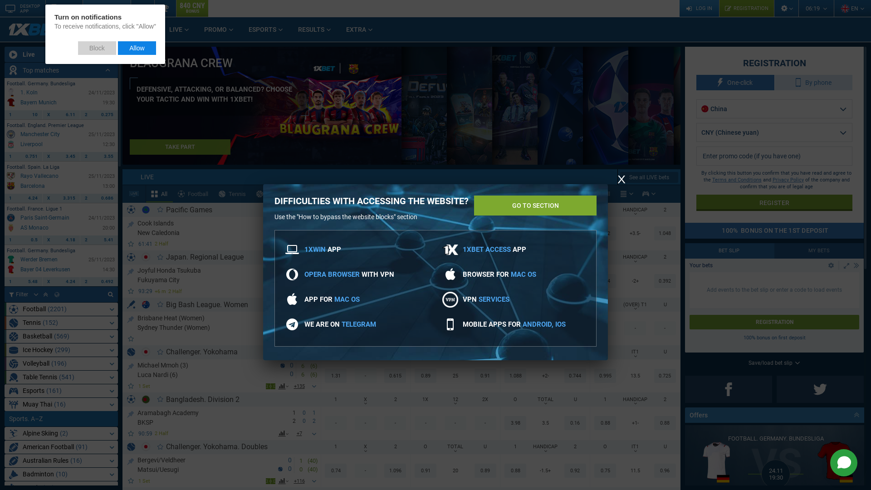  Describe the element at coordinates (61, 323) in the screenshot. I see `Tennis
(152)` at that location.